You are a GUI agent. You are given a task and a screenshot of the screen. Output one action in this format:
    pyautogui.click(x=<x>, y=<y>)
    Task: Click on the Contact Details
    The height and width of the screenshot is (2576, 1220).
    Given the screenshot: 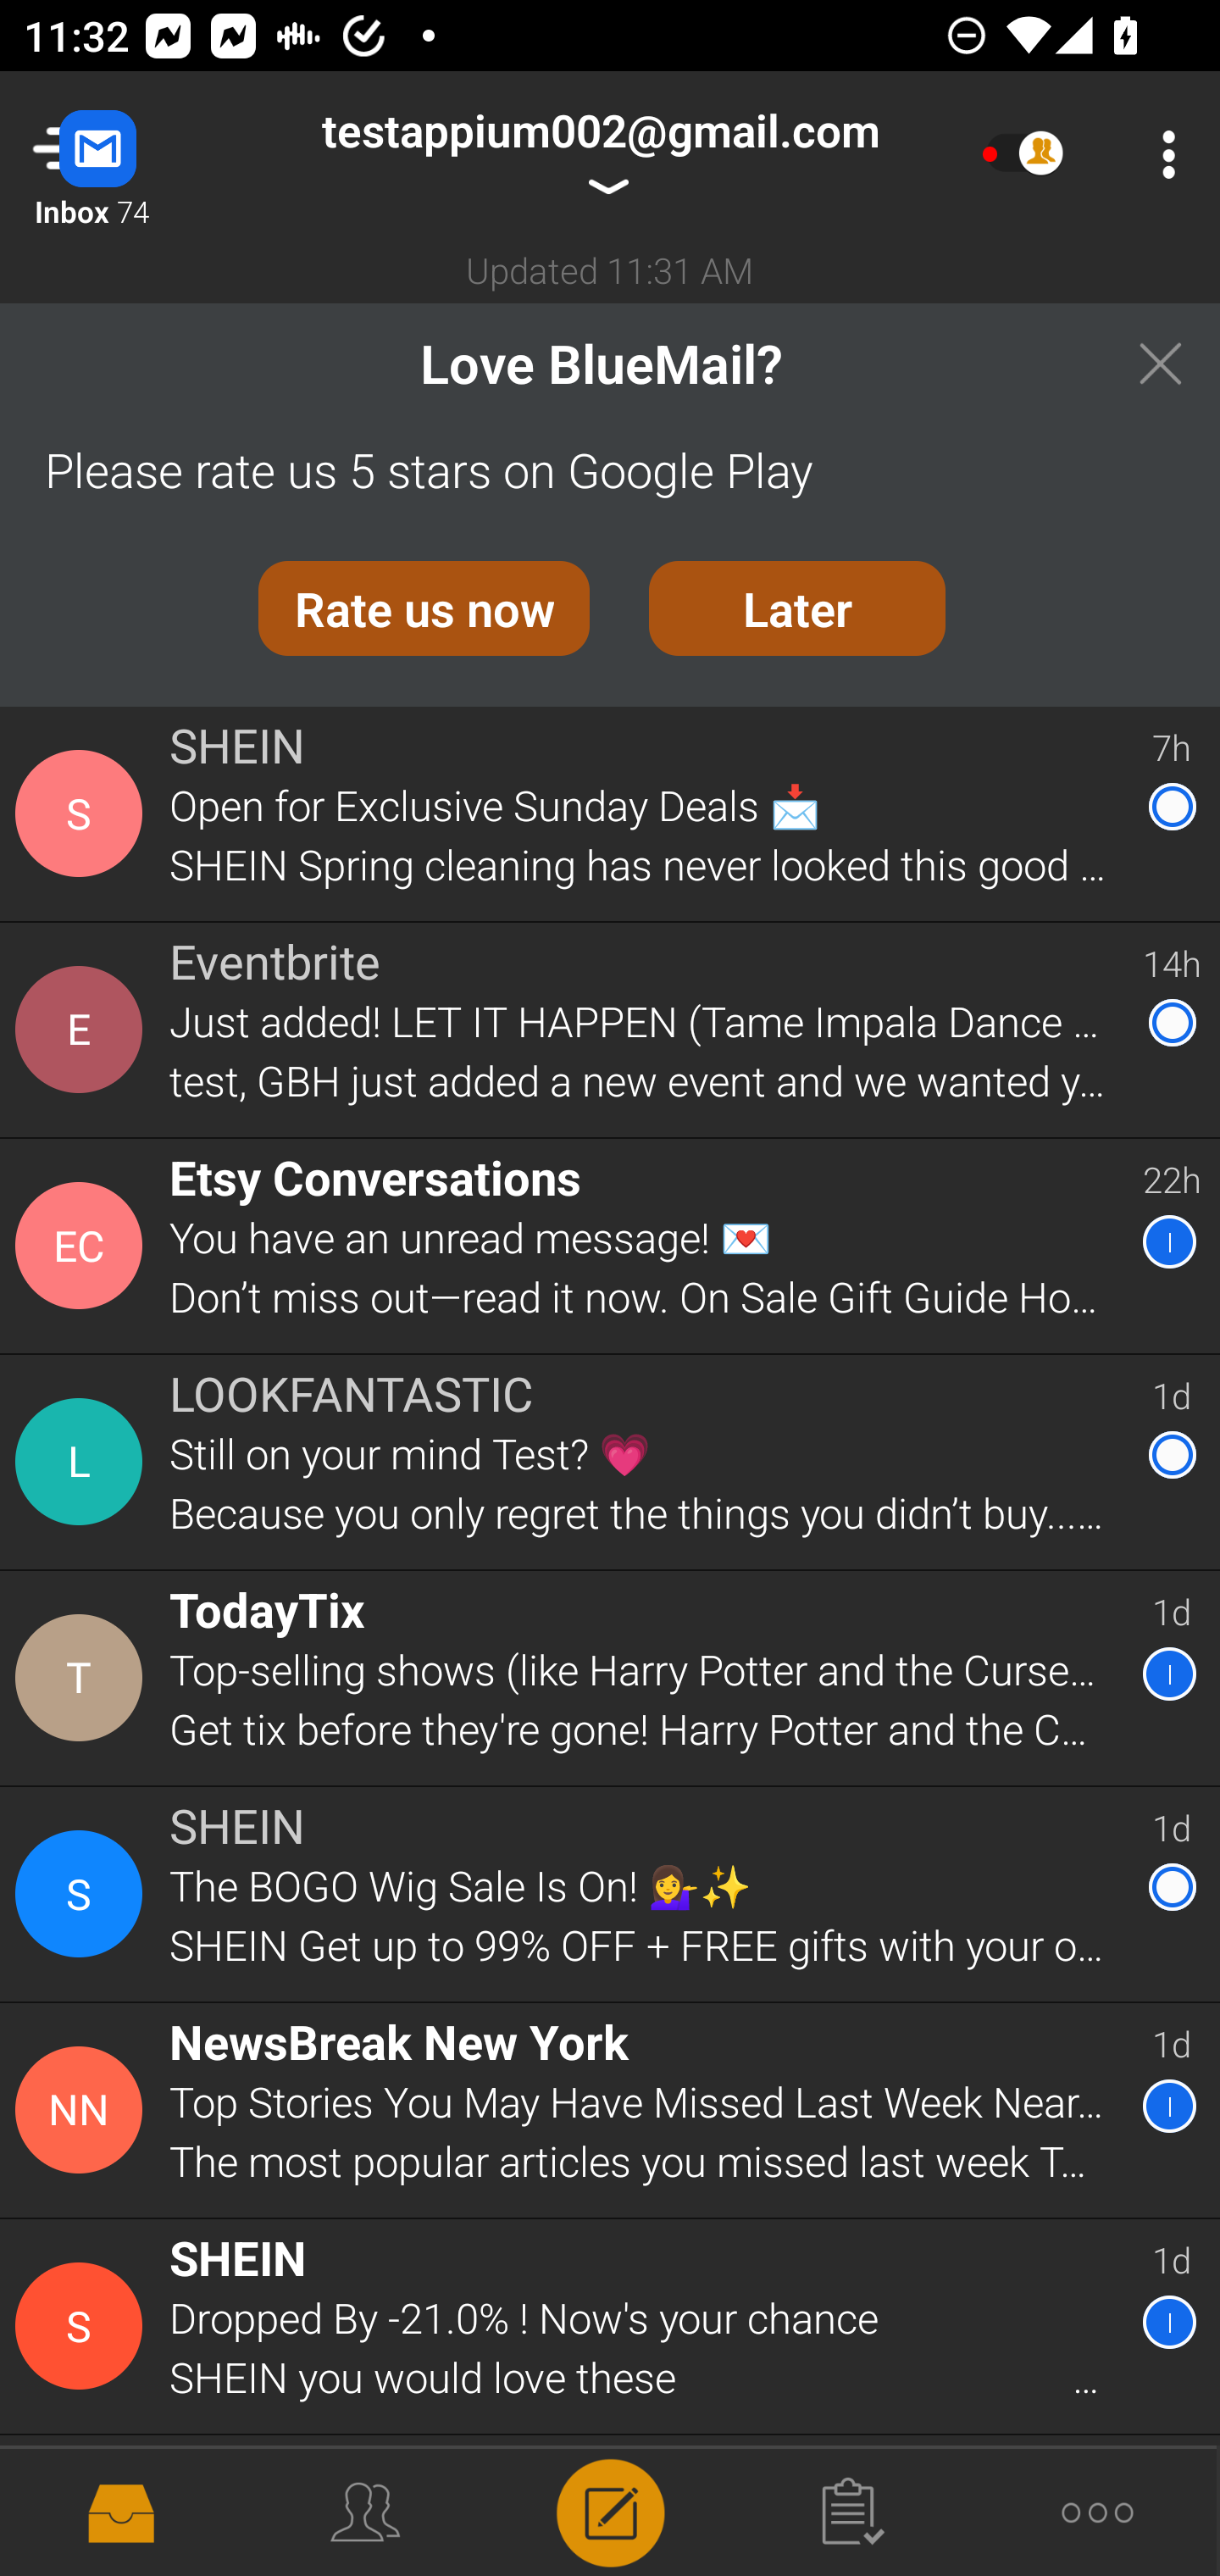 What is the action you would take?
    pyautogui.click(x=83, y=813)
    